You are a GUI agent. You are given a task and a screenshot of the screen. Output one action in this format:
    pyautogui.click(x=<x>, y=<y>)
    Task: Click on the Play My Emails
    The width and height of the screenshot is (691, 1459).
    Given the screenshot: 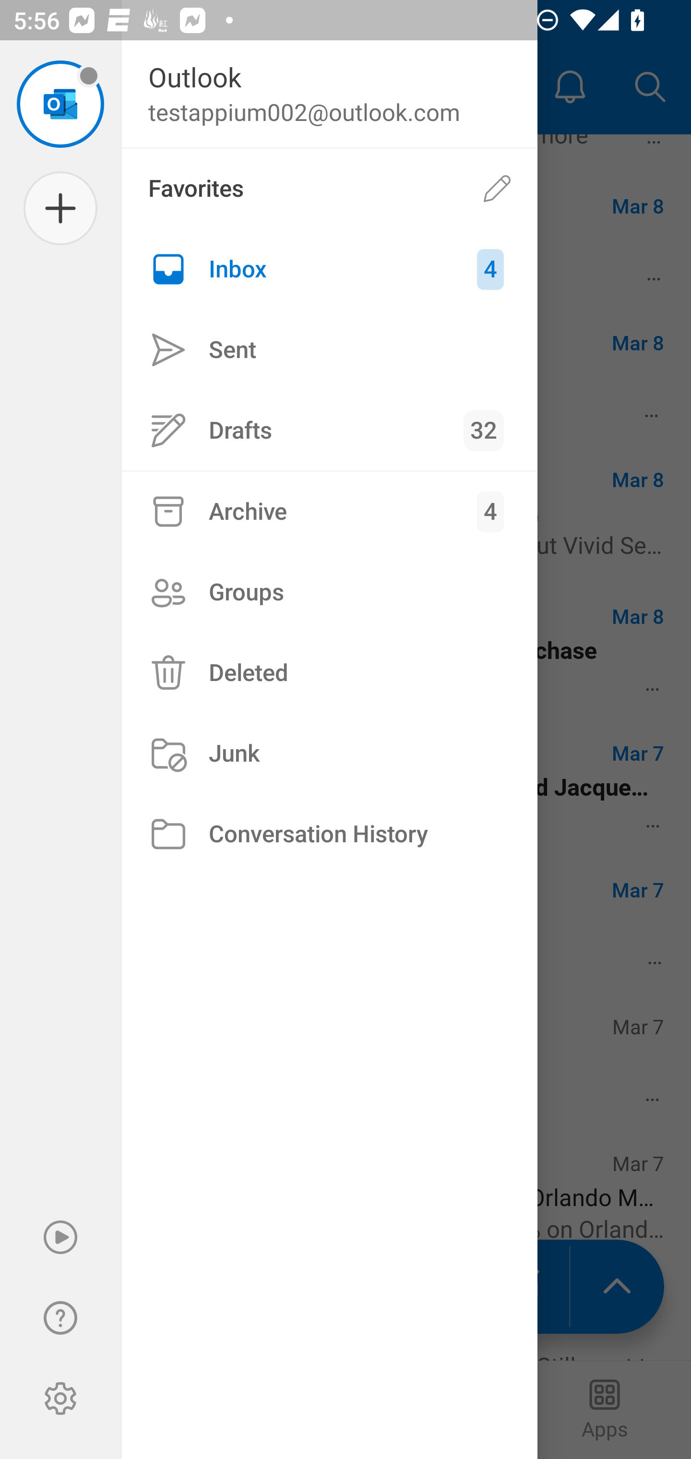 What is the action you would take?
    pyautogui.click(x=60, y=1237)
    